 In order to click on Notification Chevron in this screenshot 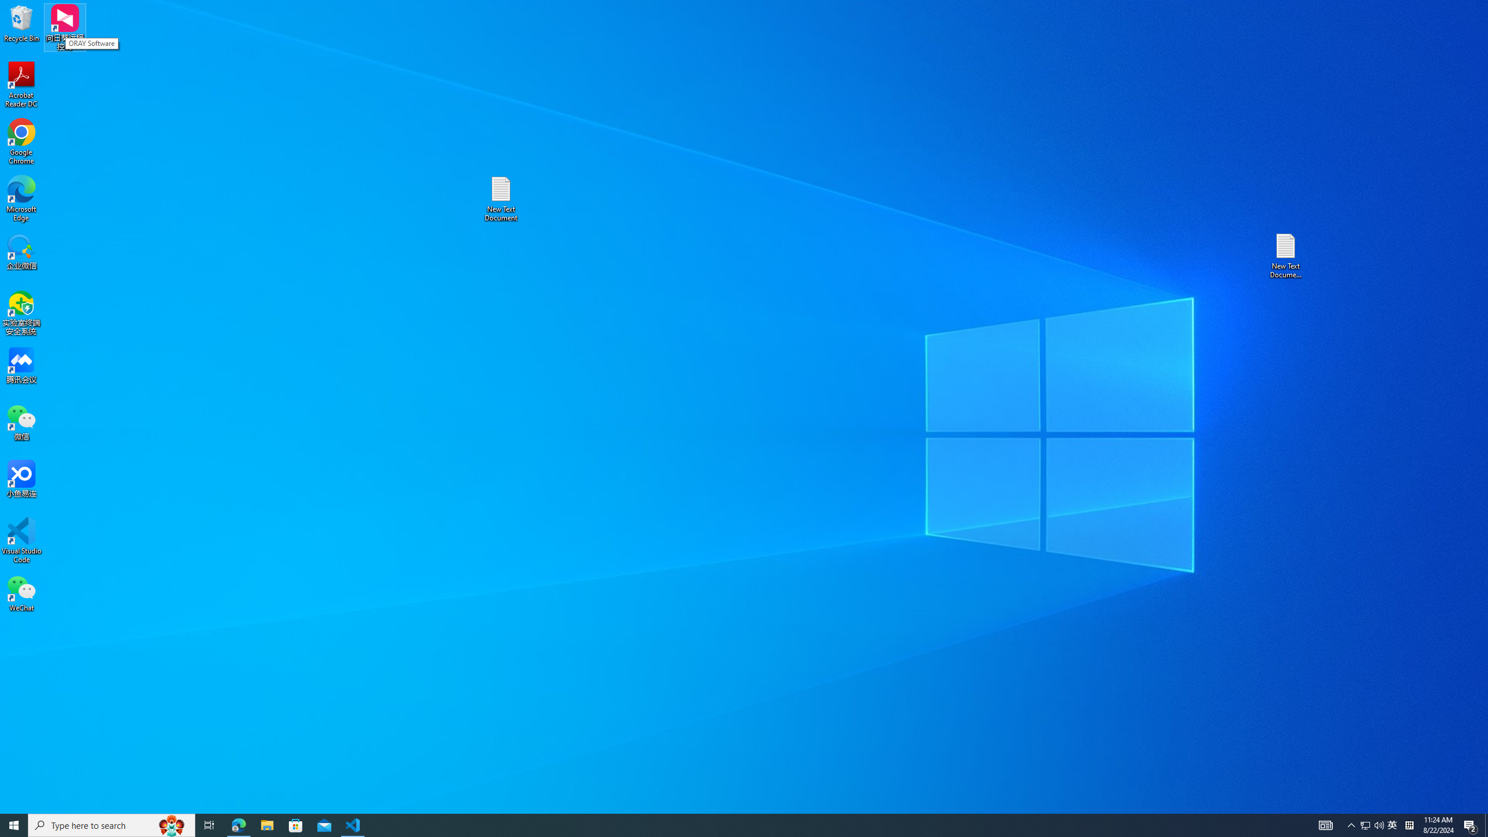, I will do `click(112, 825)`.